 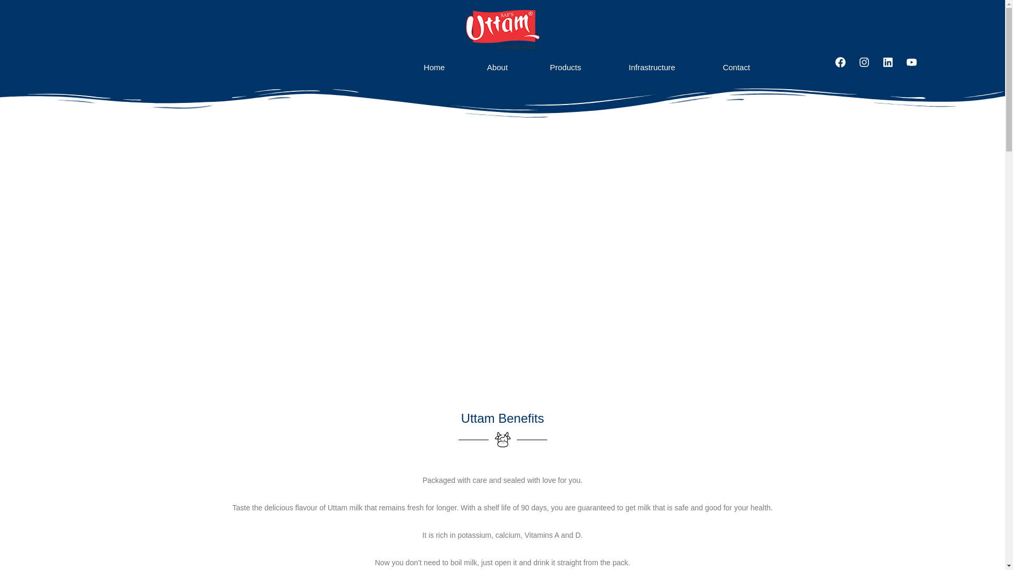 I want to click on Linkedin, so click(x=893, y=68).